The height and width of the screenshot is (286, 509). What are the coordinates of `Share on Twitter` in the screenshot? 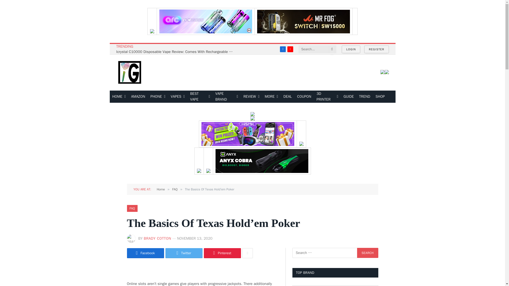 It's located at (184, 253).